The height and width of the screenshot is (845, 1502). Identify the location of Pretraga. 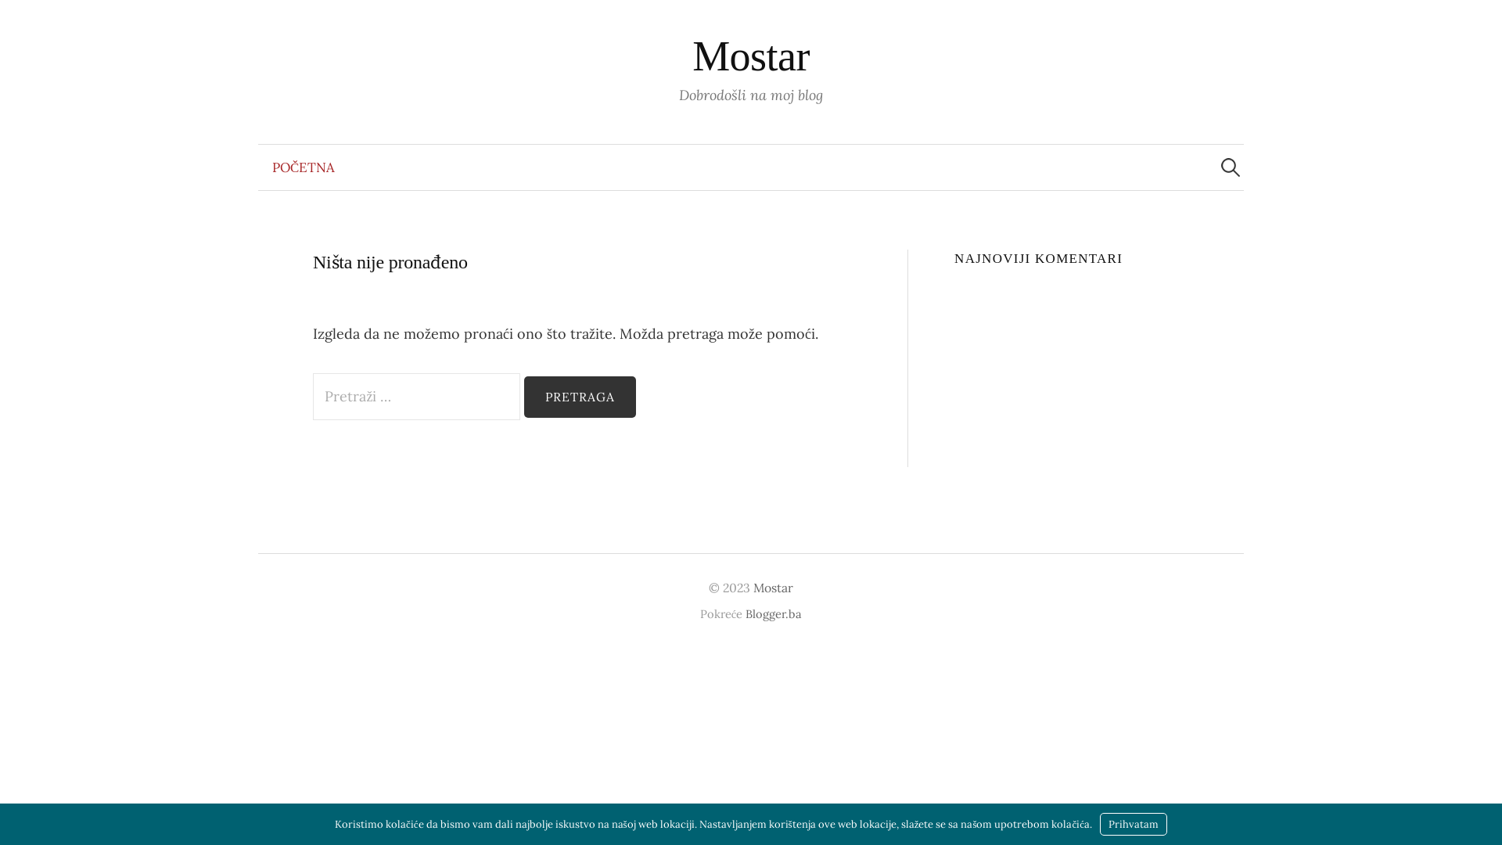
(20, 20).